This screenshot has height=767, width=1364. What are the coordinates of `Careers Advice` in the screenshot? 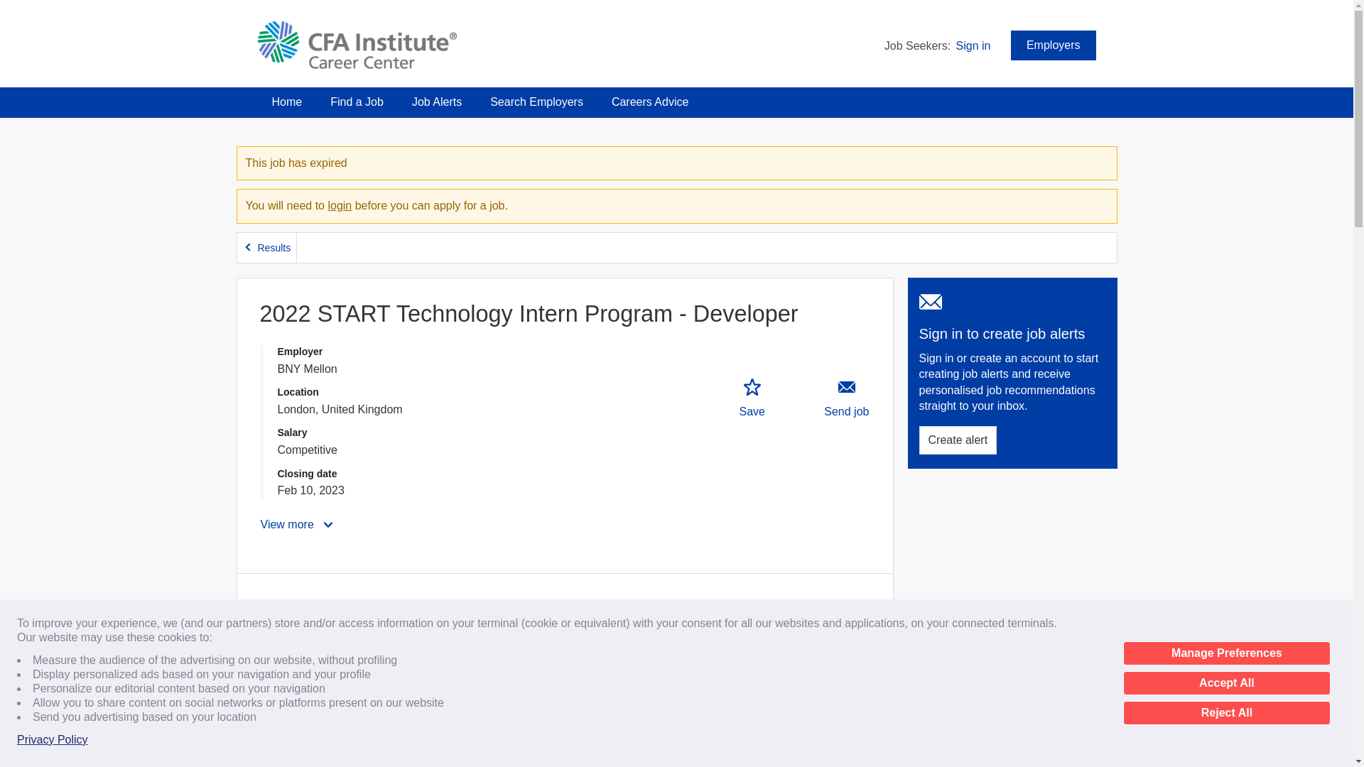 It's located at (650, 102).